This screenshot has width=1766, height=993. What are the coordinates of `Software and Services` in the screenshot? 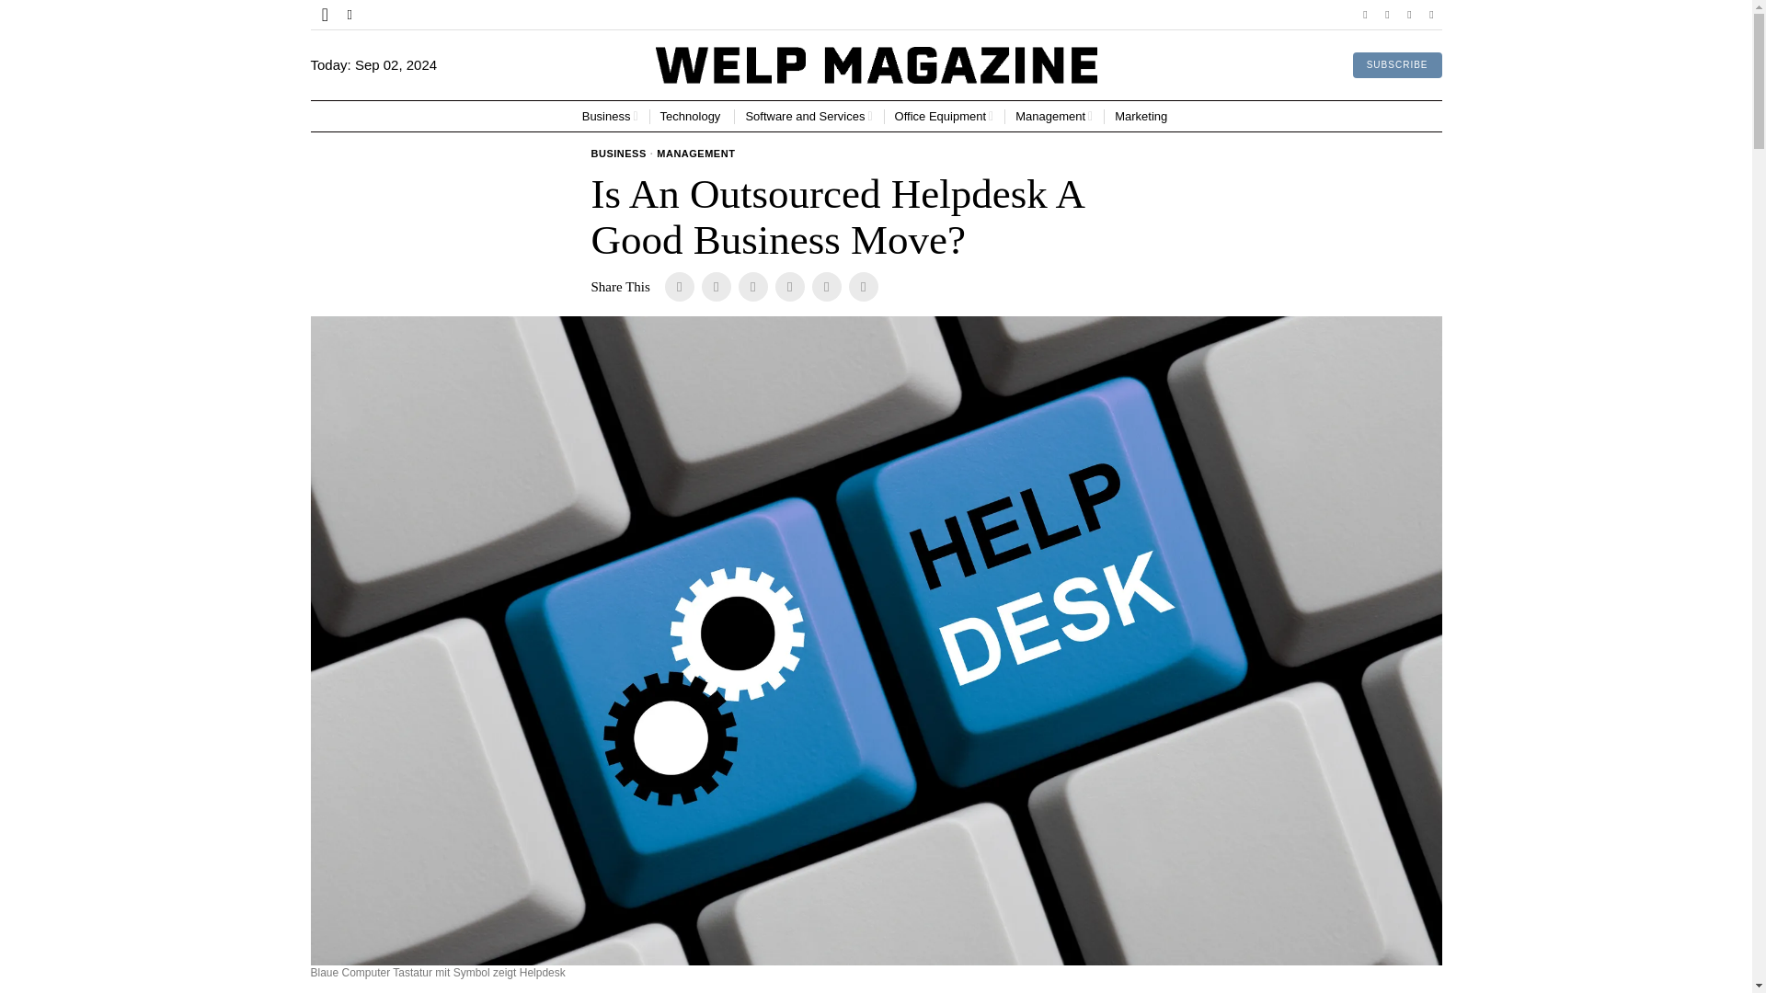 It's located at (808, 116).